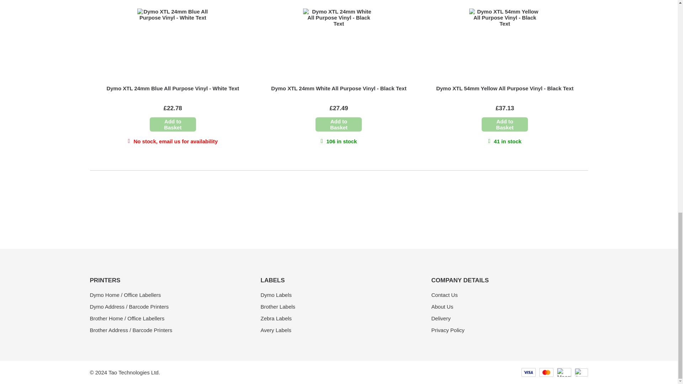 The height and width of the screenshot is (384, 683). I want to click on Dymo XTL 24mm Blue All Purpose Vinyl - White Text, so click(173, 88).